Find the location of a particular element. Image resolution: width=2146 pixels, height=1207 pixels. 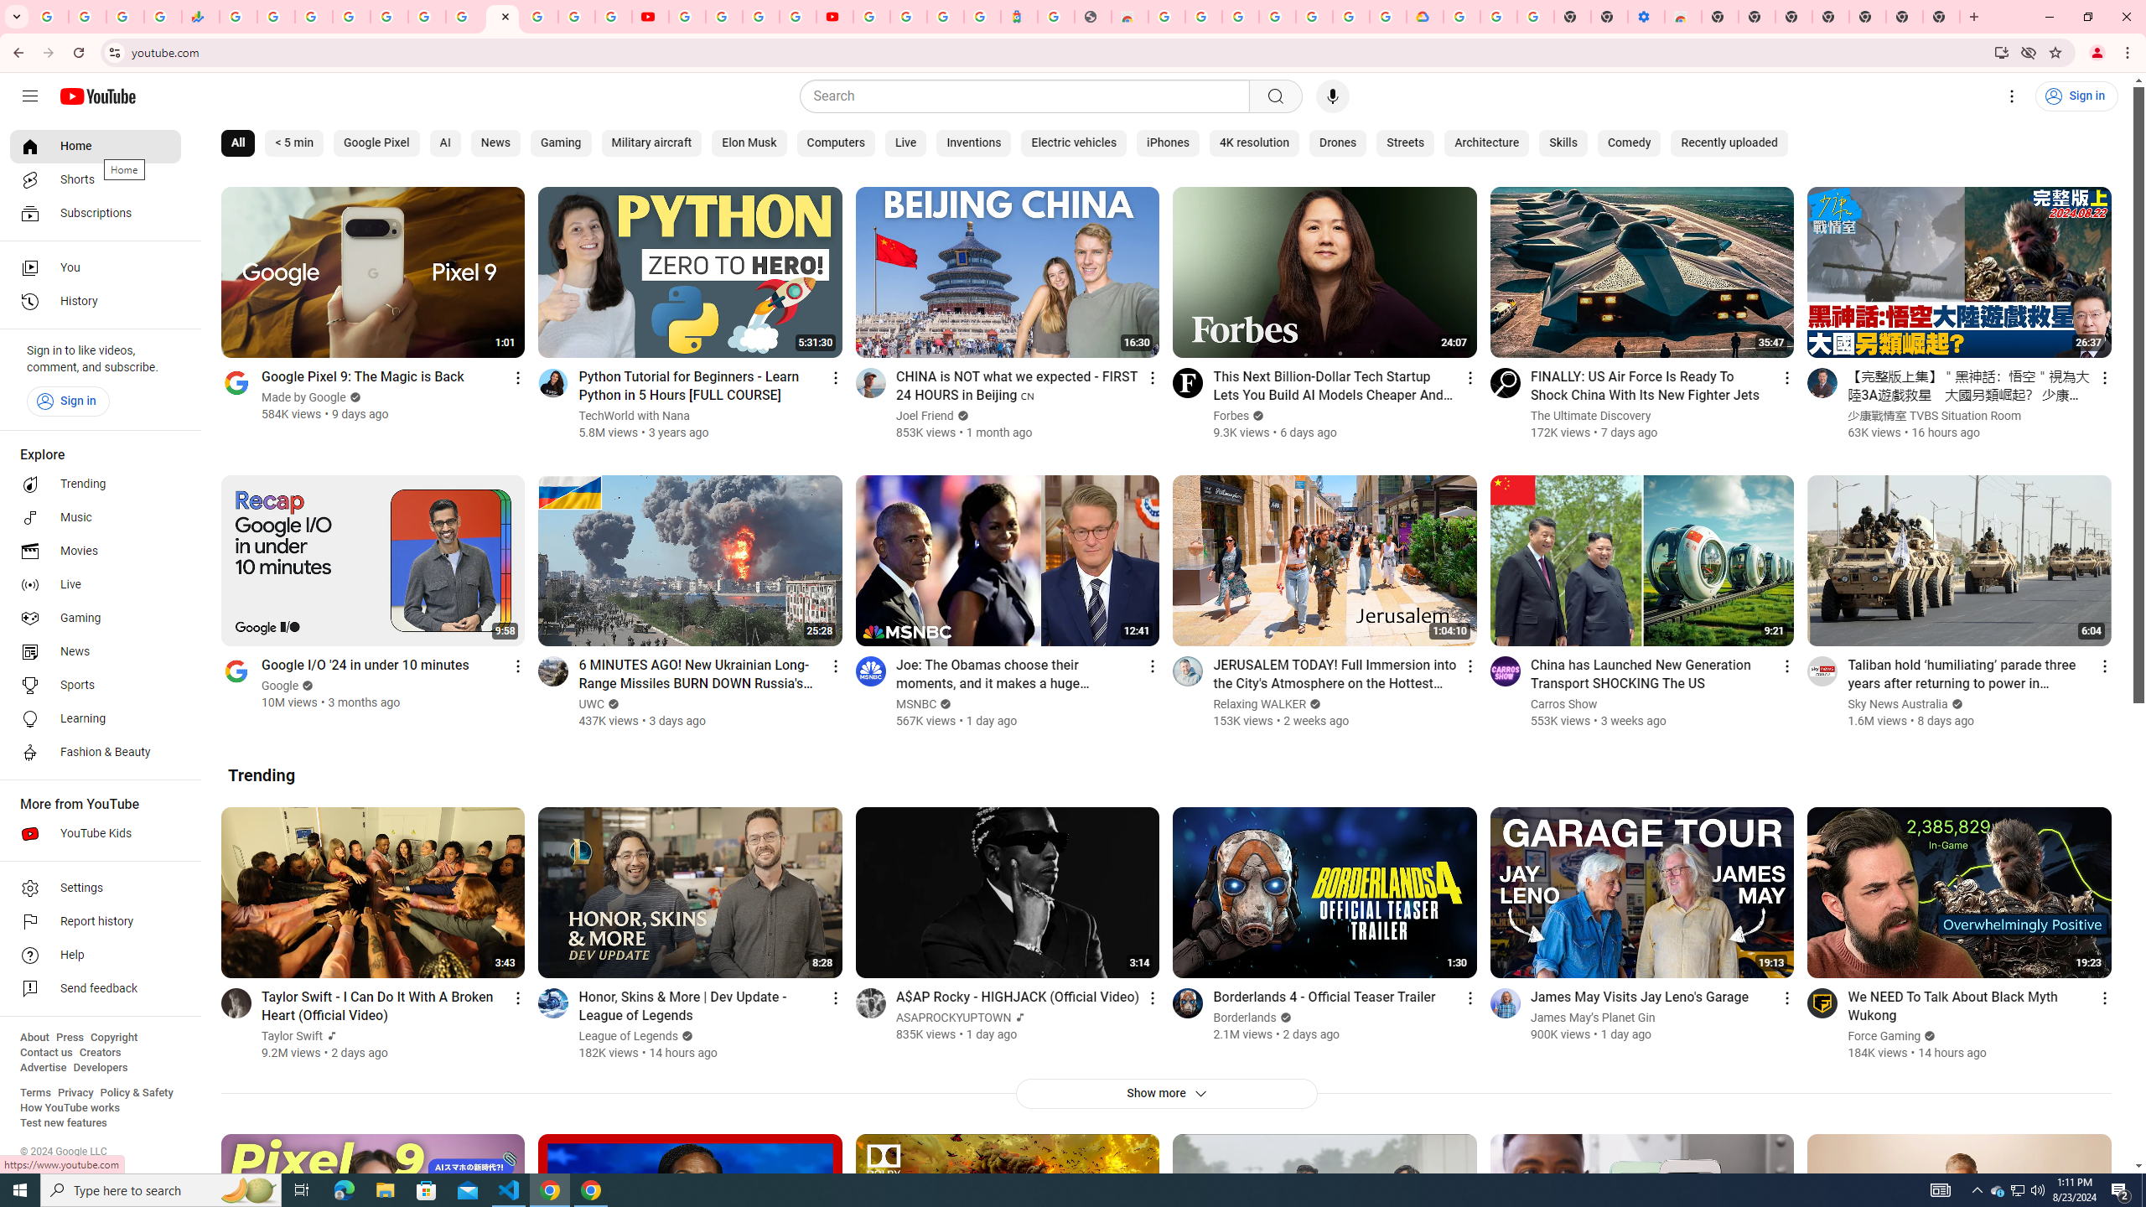

Live is located at coordinates (905, 143).